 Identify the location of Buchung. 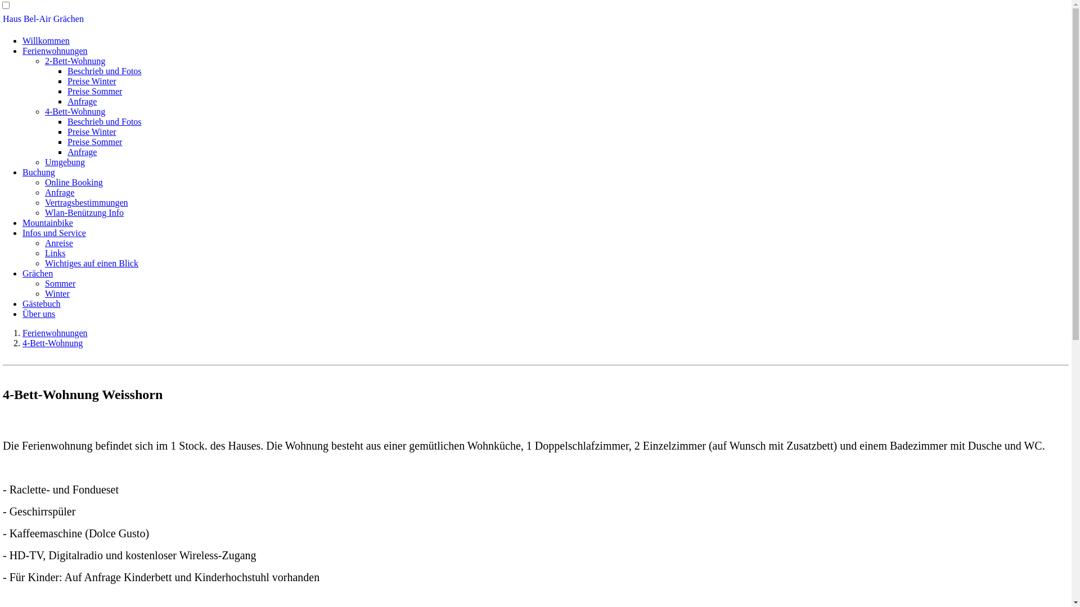
(39, 172).